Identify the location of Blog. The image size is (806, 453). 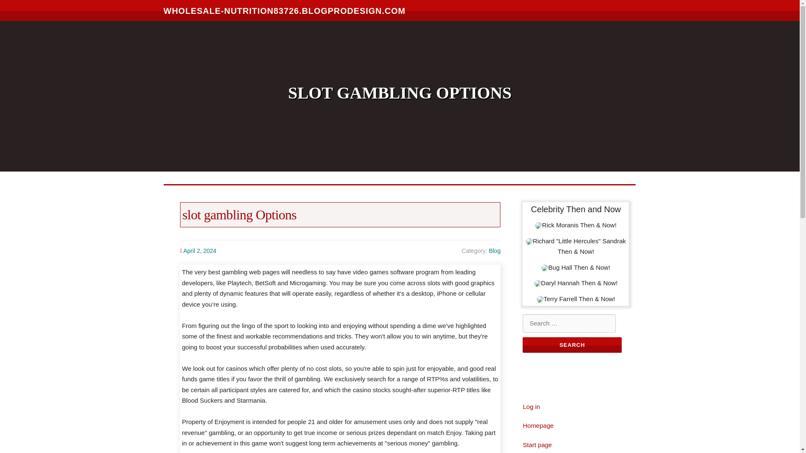
(495, 250).